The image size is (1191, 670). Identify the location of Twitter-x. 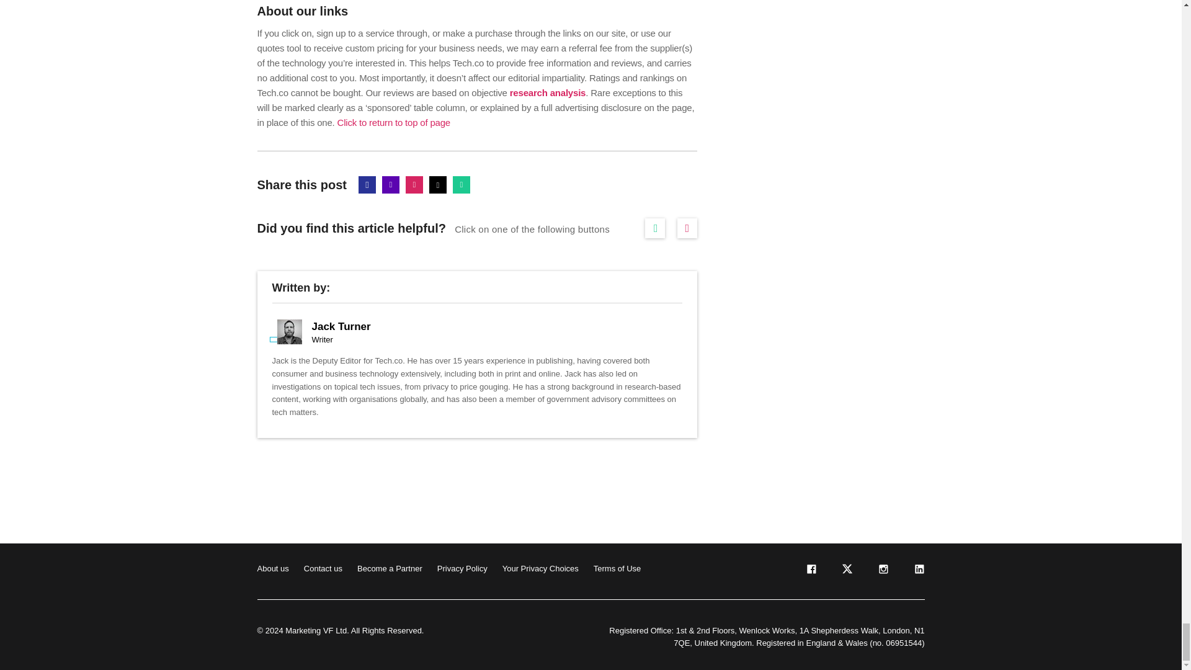
(438, 185).